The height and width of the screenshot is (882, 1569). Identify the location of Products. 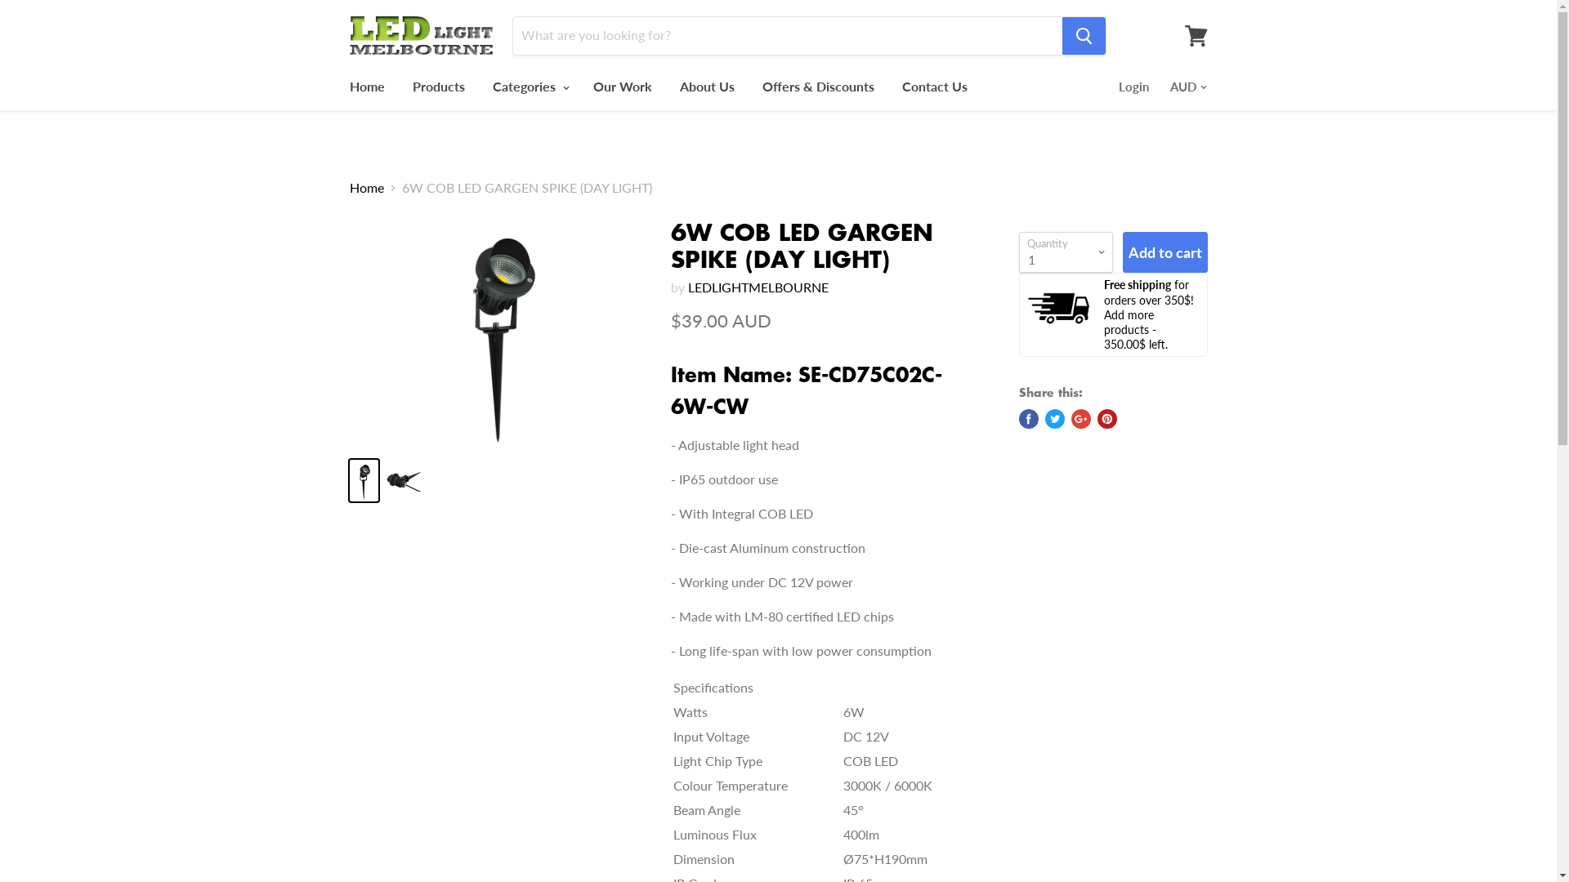
(438, 87).